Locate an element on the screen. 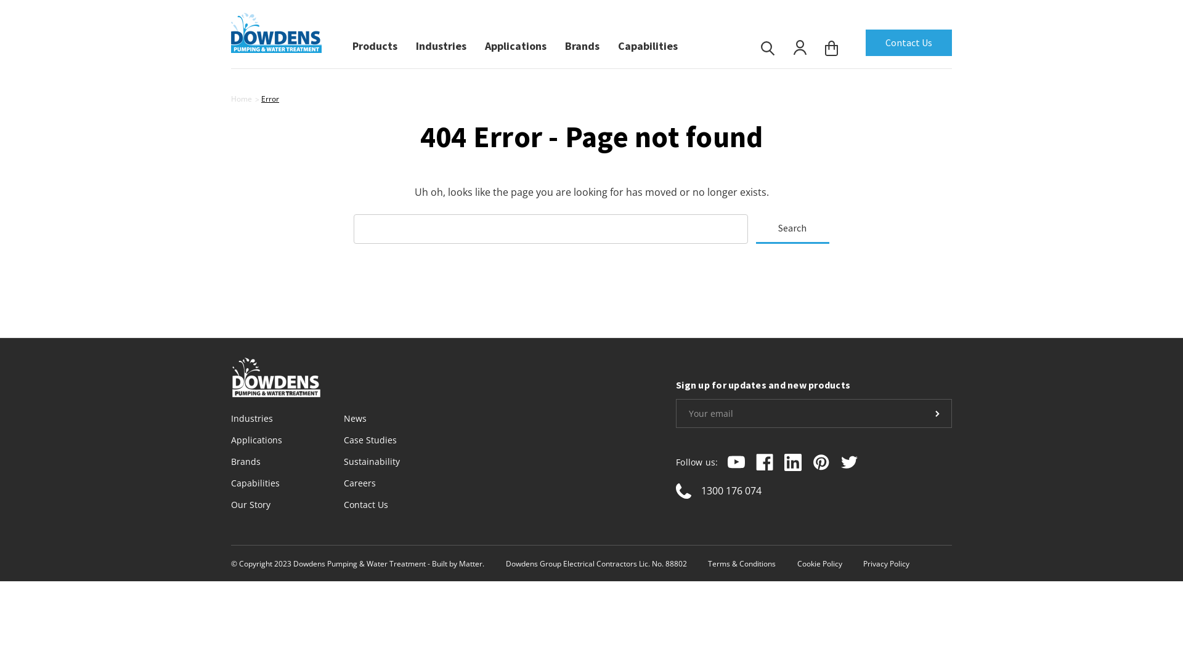 The image size is (1183, 665). Brands is located at coordinates (246, 461).